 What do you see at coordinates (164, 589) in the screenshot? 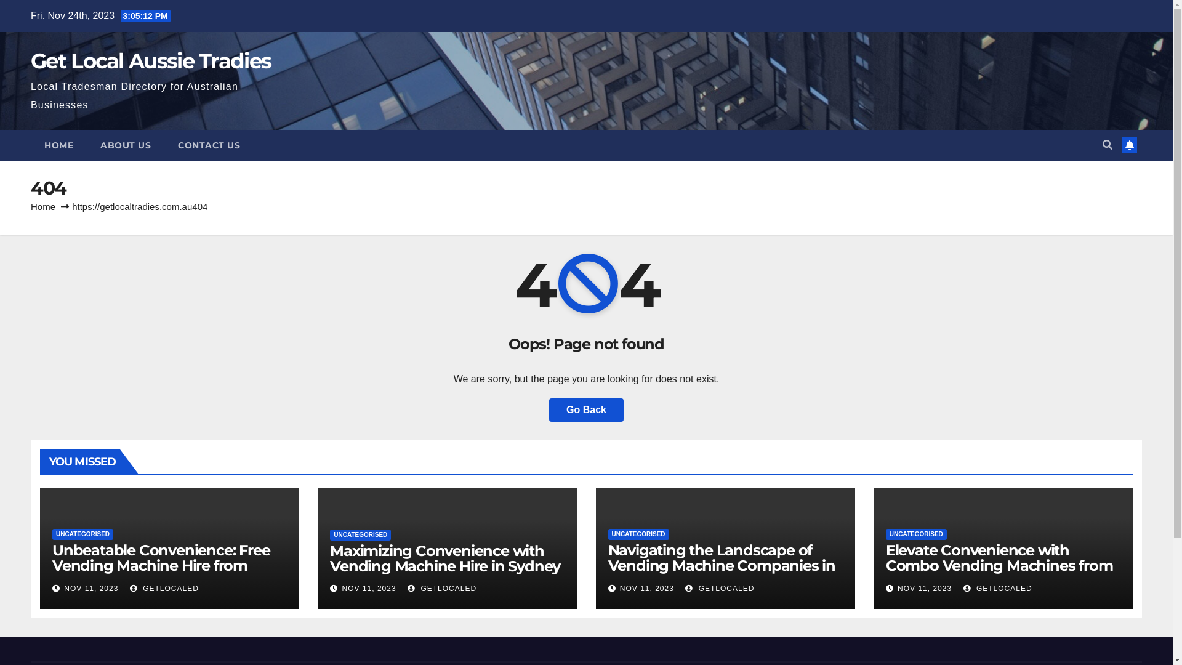
I see `GETLOCALED` at bounding box center [164, 589].